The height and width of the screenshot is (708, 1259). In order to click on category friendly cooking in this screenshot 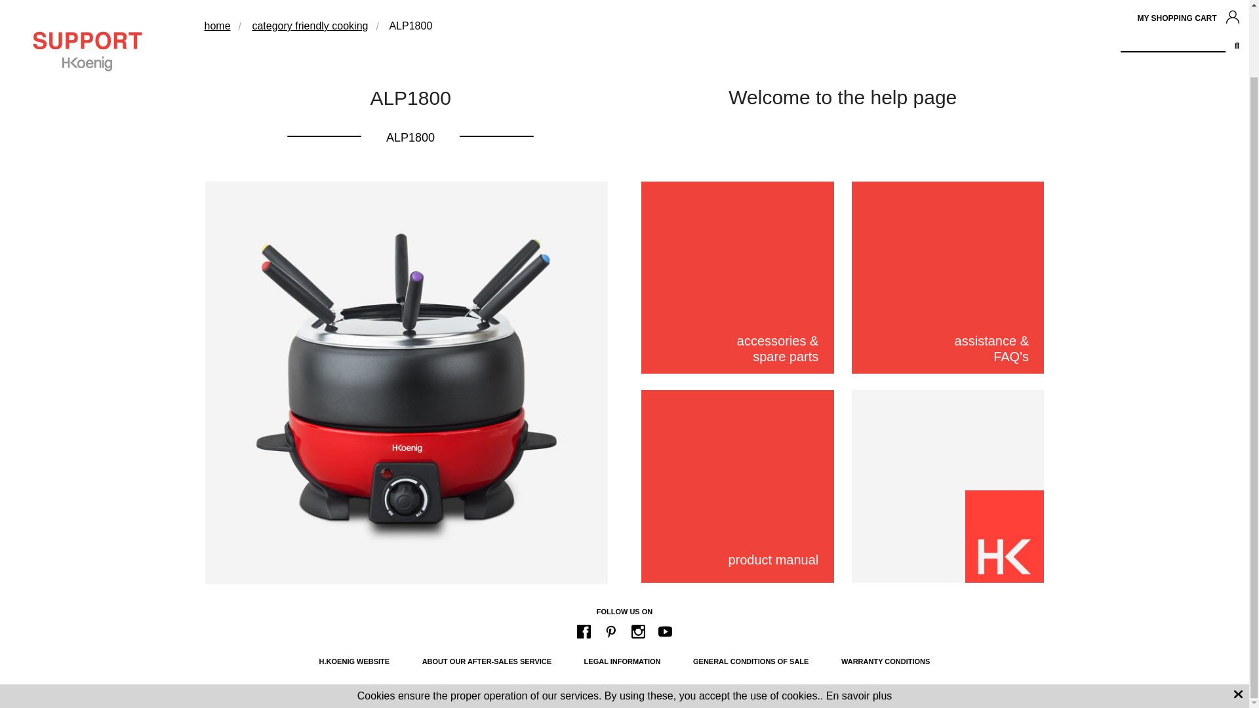, I will do `click(310, 26)`.